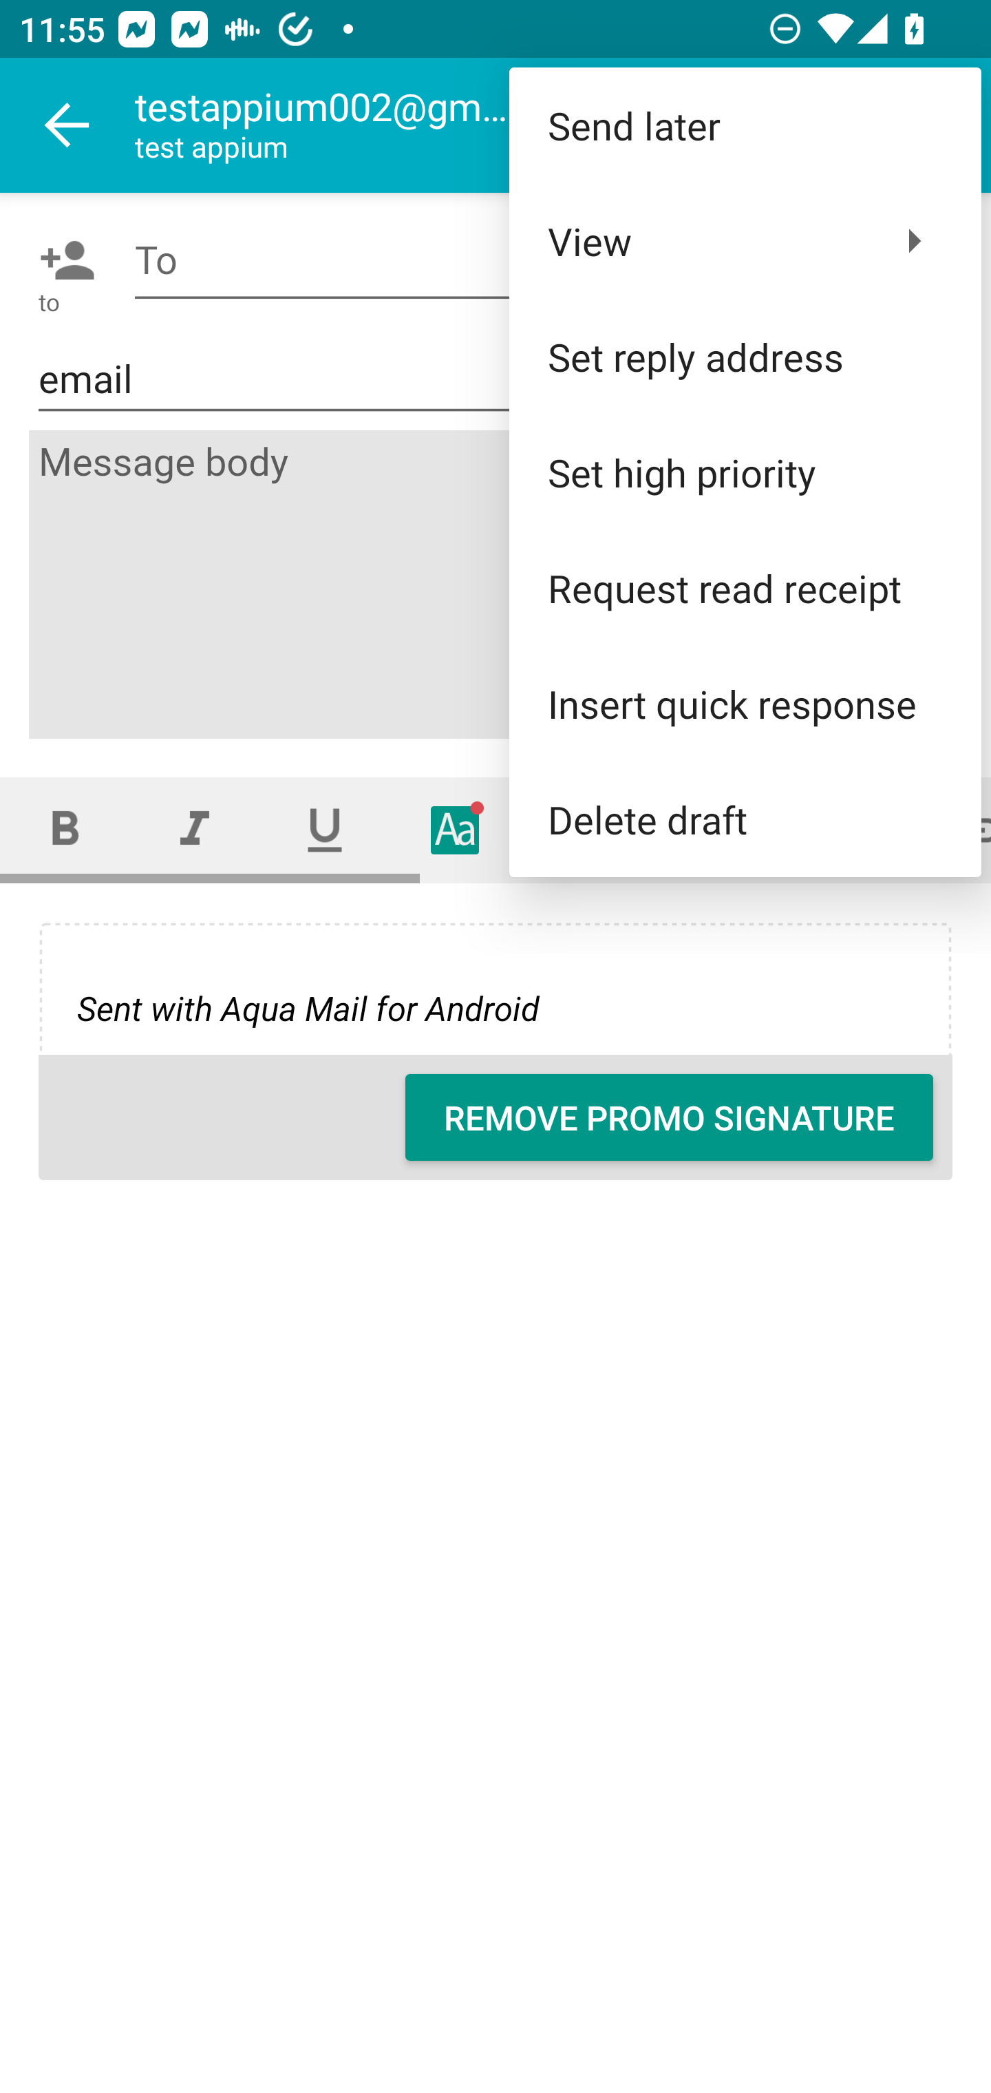 The height and width of the screenshot is (2093, 991). I want to click on View, so click(745, 241).